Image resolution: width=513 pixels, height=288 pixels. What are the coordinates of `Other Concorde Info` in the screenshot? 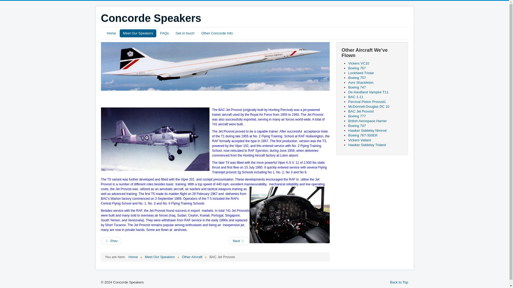 It's located at (217, 33).